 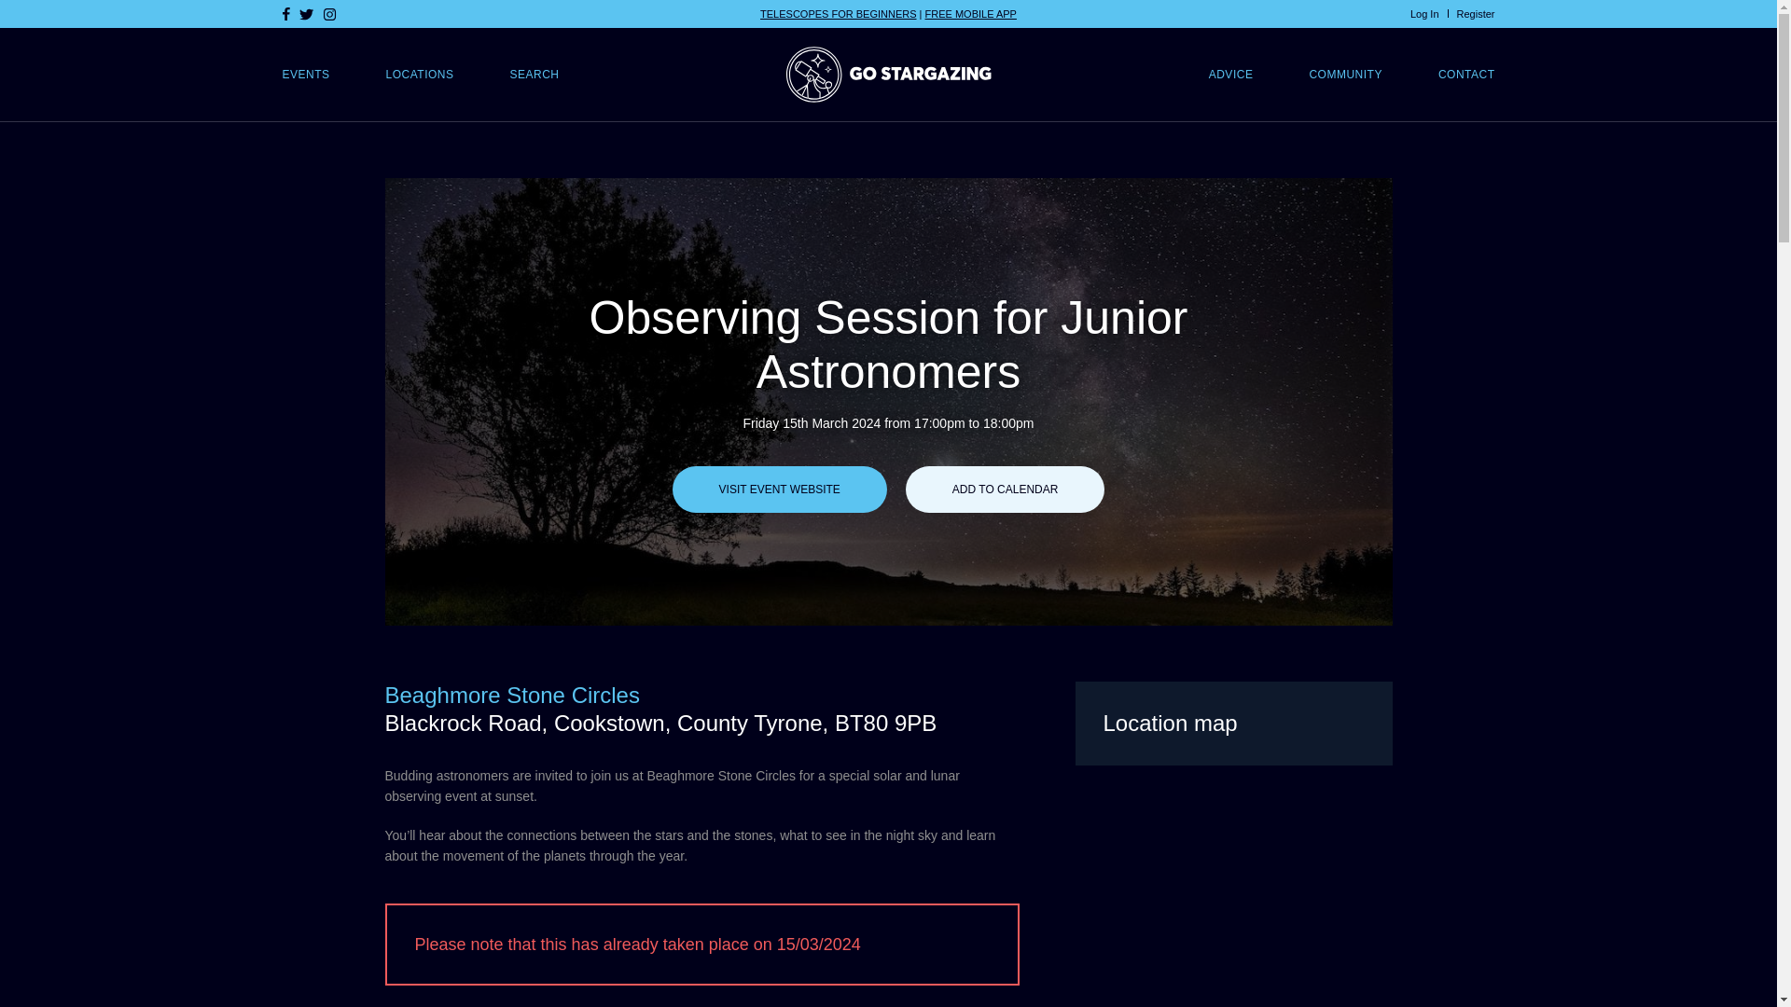 I want to click on TELESCOPES FOR BEGINNERS, so click(x=838, y=13).